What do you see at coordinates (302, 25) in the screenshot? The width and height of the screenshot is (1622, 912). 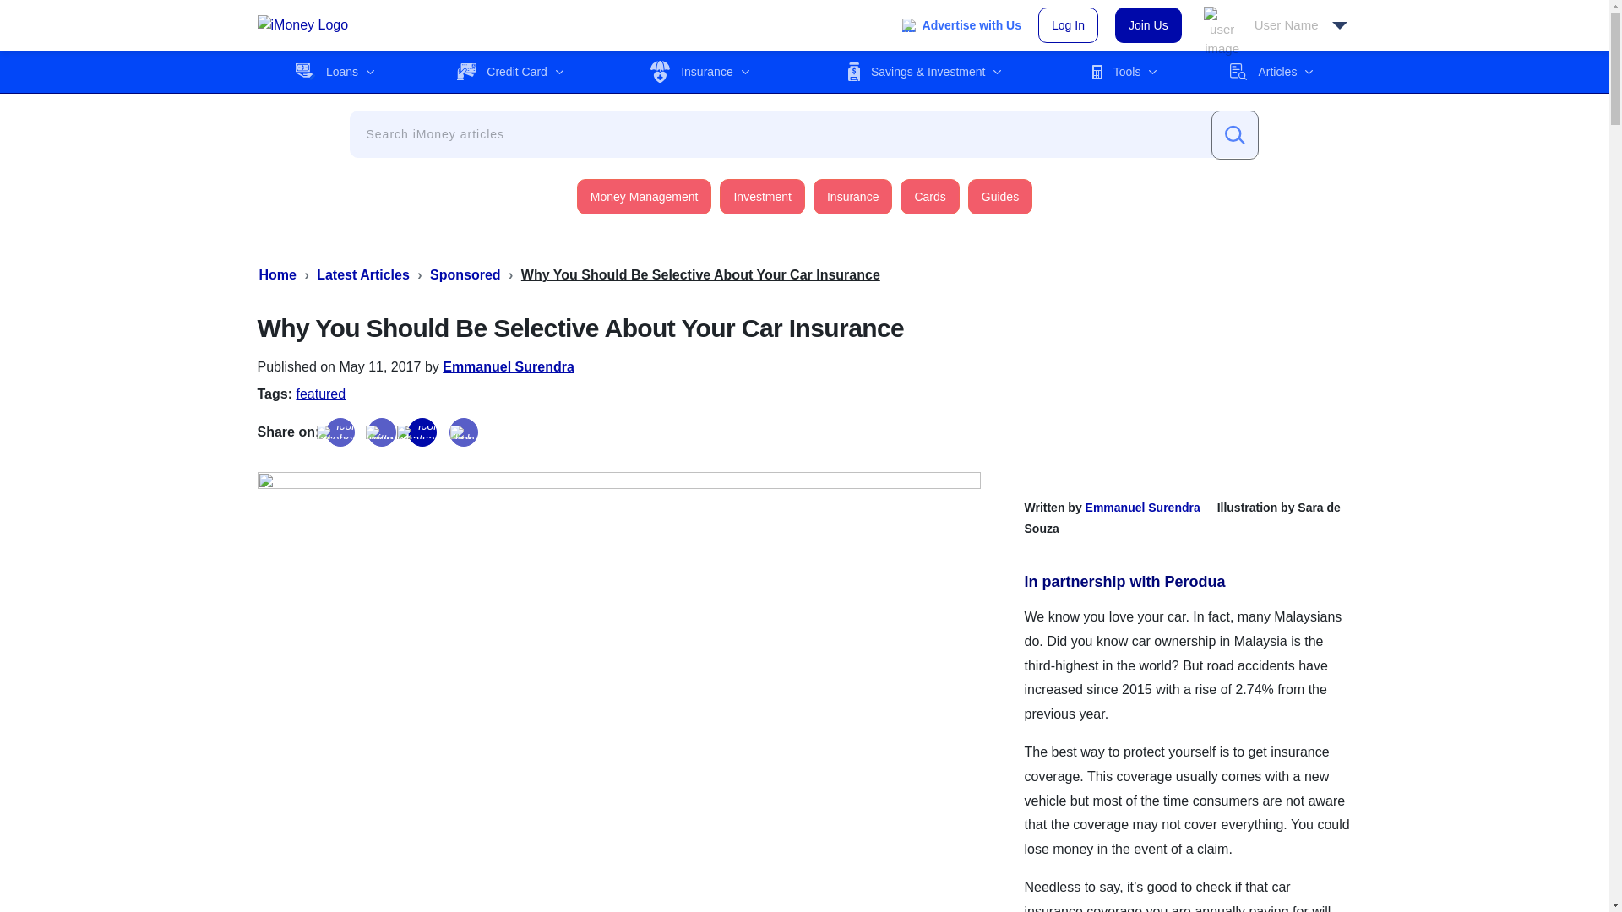 I see `iMoney` at bounding box center [302, 25].